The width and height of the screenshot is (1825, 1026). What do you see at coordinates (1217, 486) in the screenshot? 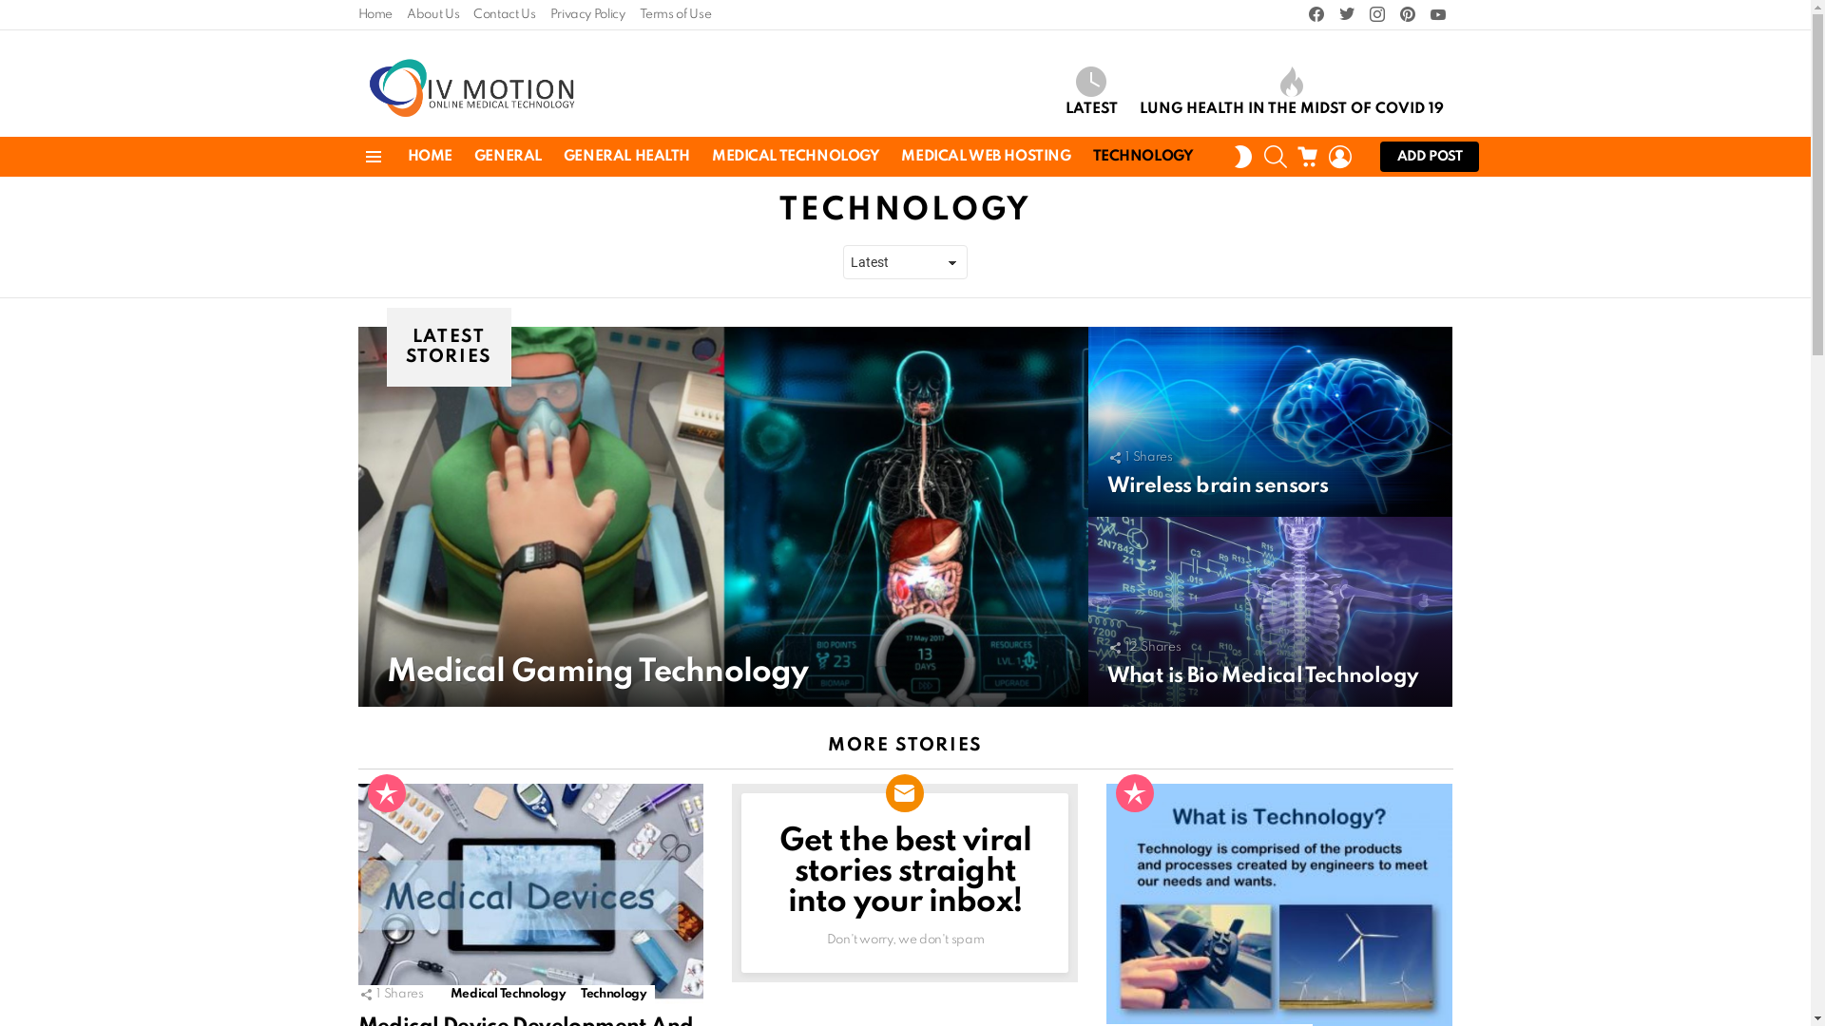
I see `Wireless brain sensors` at bounding box center [1217, 486].